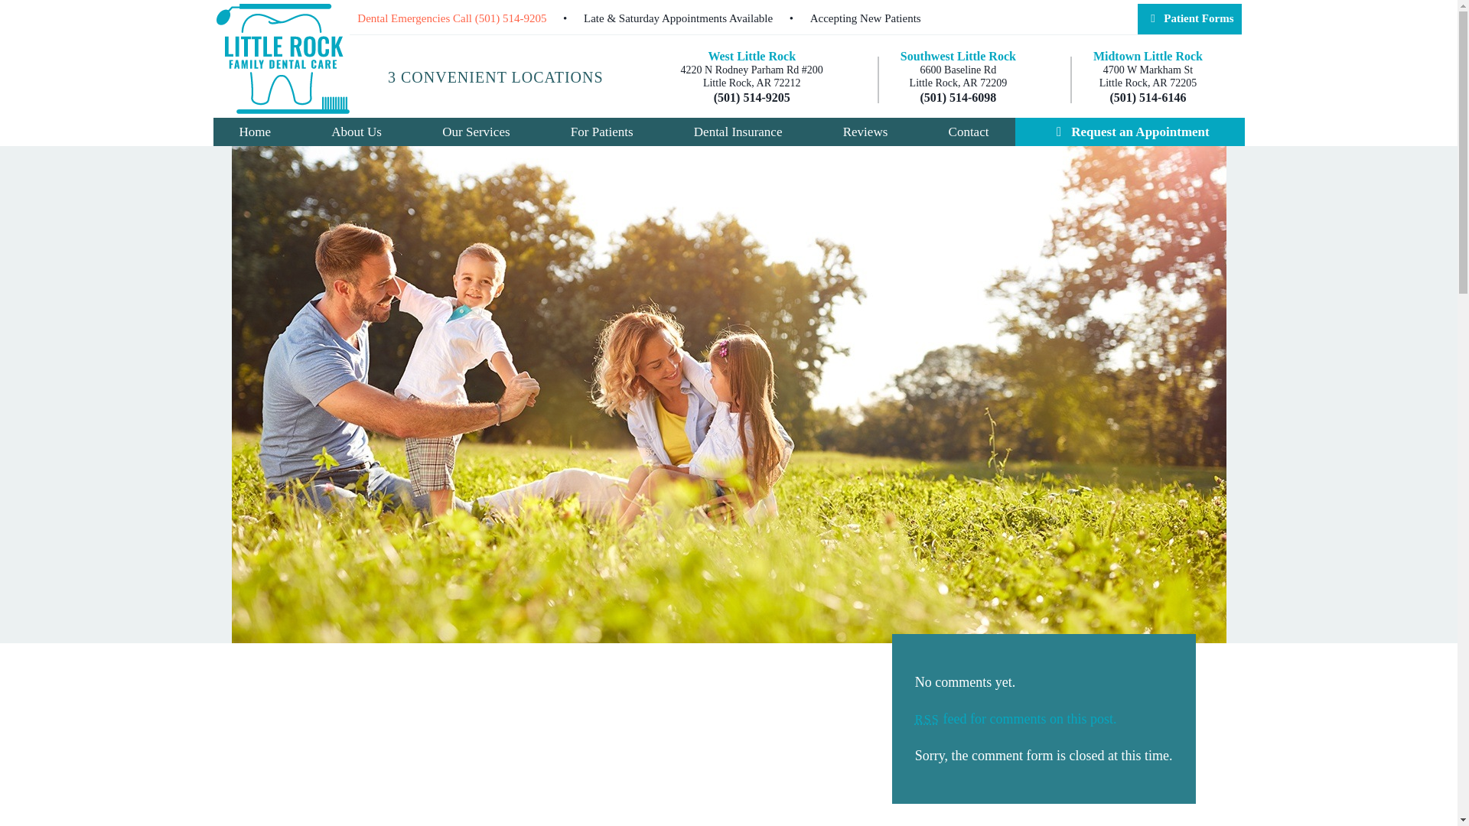 The width and height of the screenshot is (1469, 826). I want to click on Home, so click(356, 132).